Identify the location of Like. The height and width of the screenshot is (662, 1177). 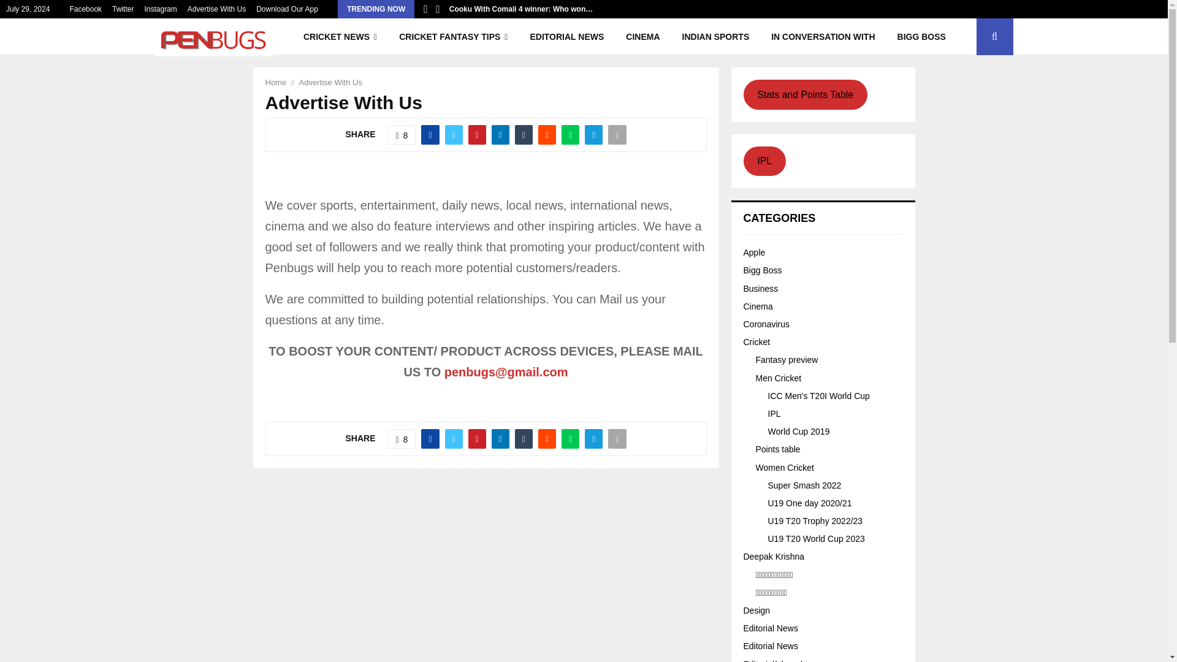
(401, 439).